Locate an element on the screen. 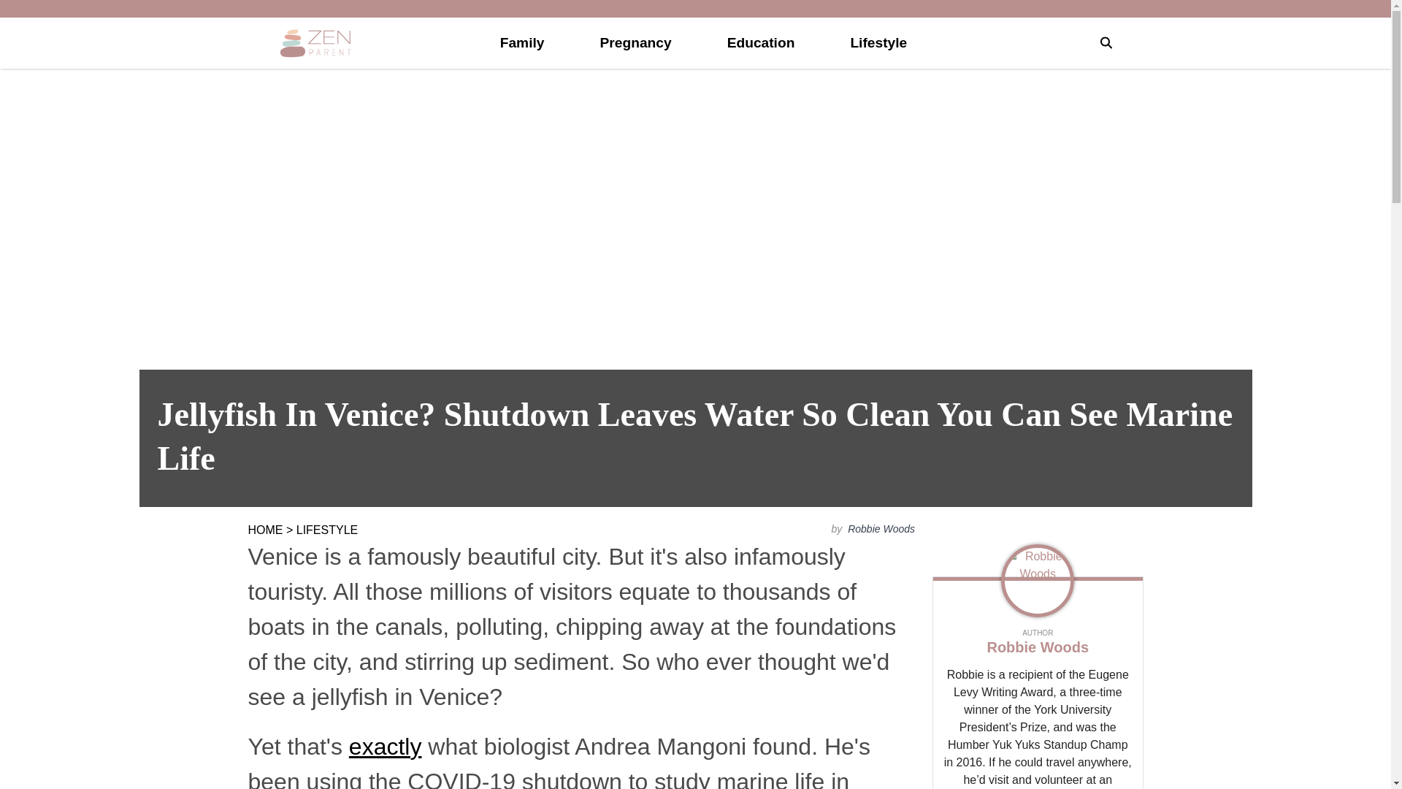 This screenshot has width=1402, height=789. Robbie Woods is located at coordinates (880, 529).